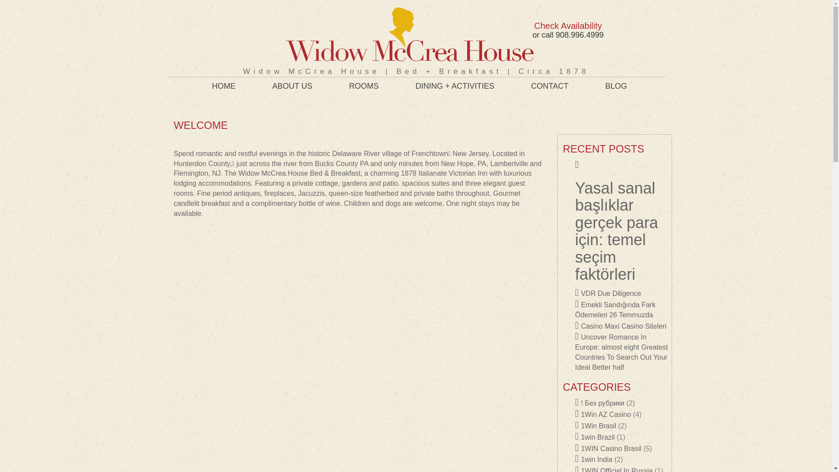 This screenshot has width=839, height=472. Describe the element at coordinates (567, 25) in the screenshot. I see `Check Availability` at that location.